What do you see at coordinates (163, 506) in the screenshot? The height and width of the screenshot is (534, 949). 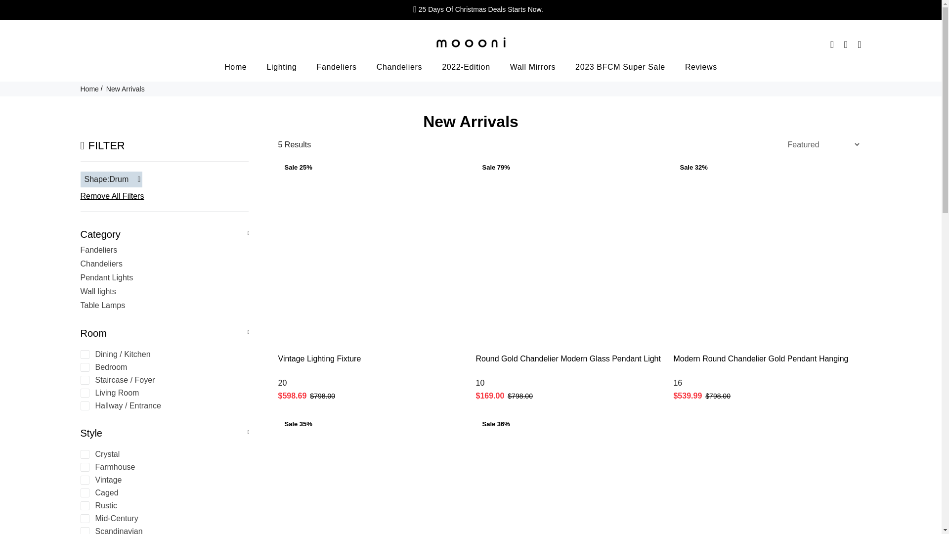 I see `Show products matching tag rustic` at bounding box center [163, 506].